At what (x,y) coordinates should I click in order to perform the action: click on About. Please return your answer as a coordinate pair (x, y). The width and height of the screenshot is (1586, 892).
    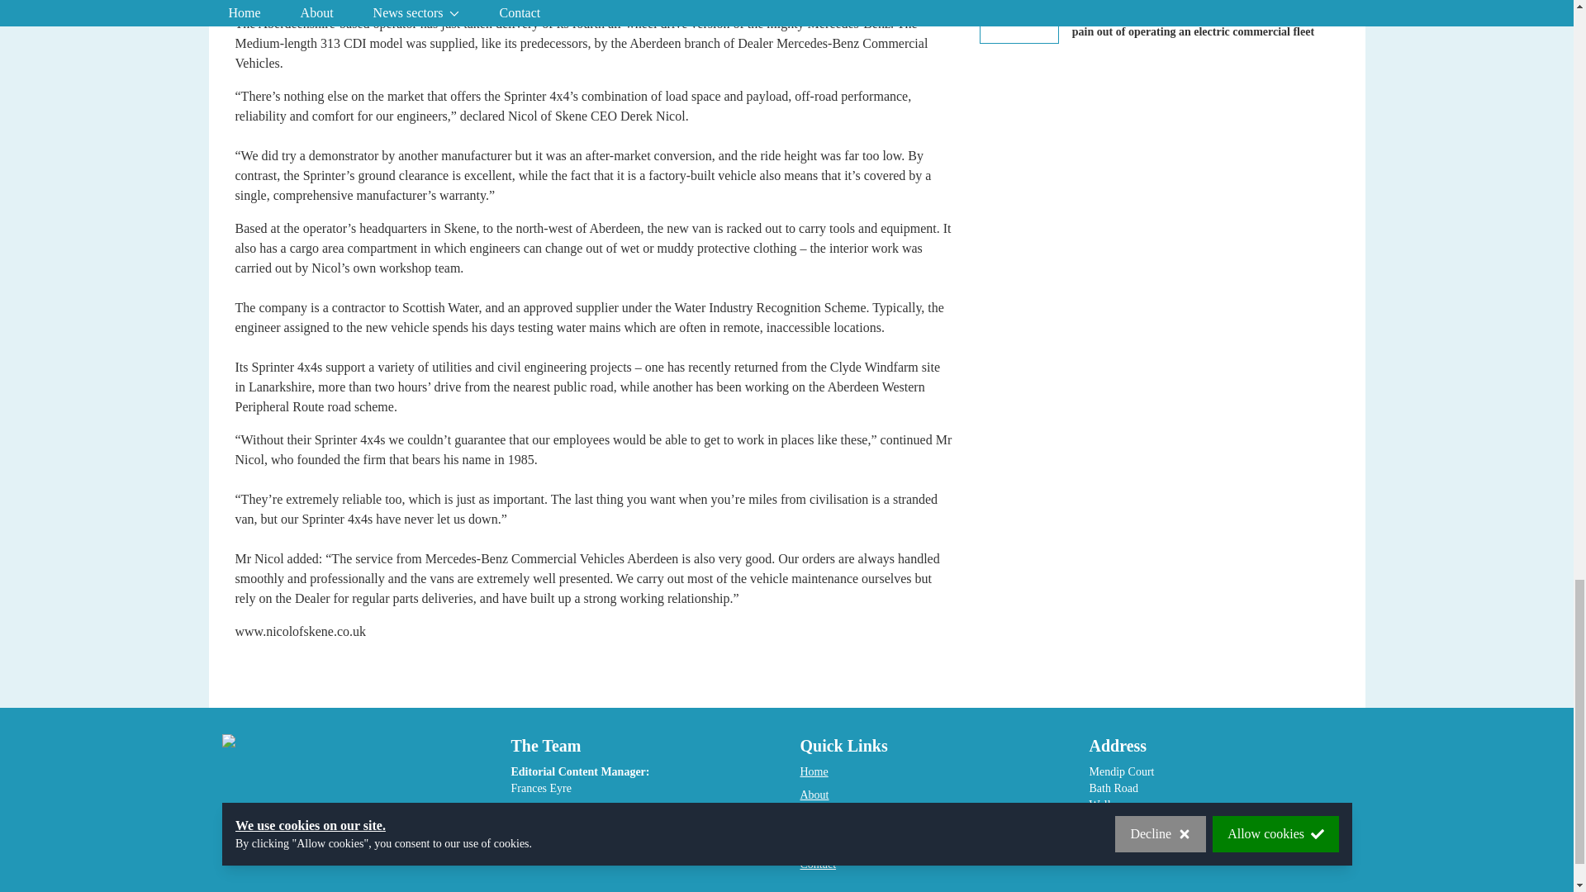
    Looking at the image, I should click on (813, 795).